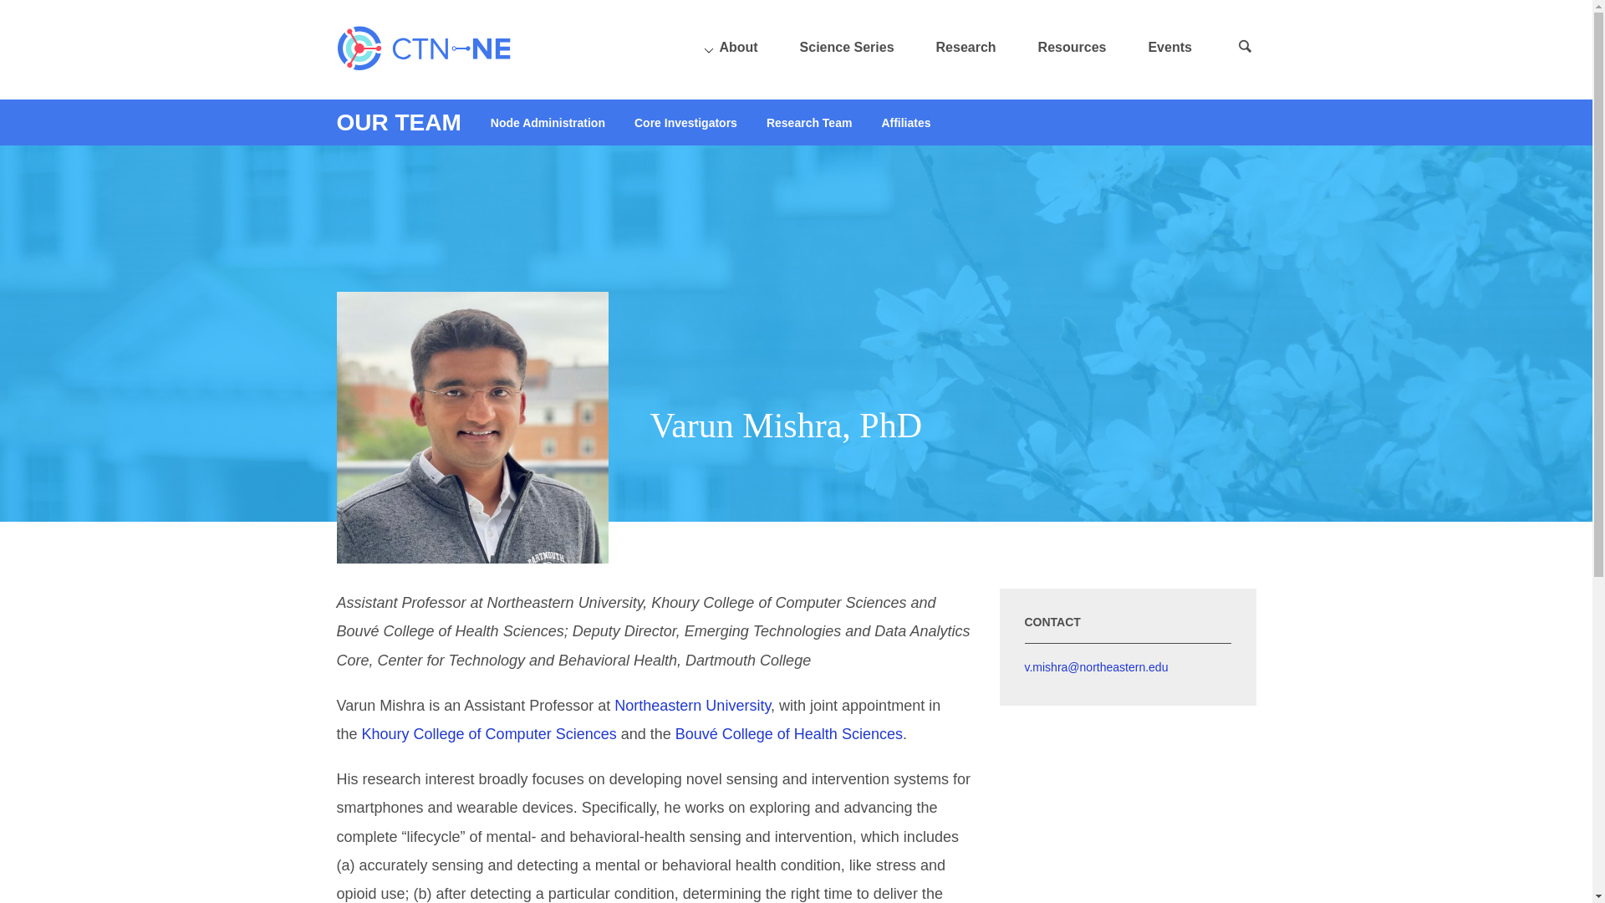  Describe the element at coordinates (738, 47) in the screenshot. I see `About` at that location.